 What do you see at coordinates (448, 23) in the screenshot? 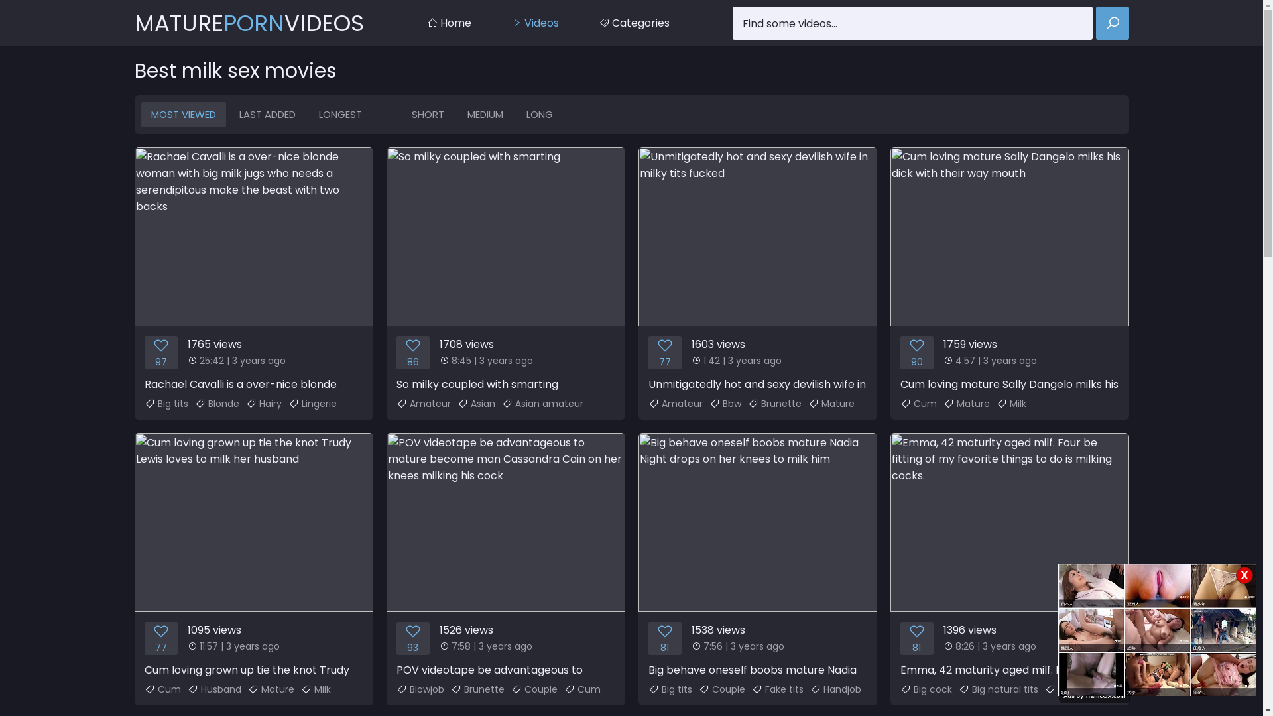
I see `Home` at bounding box center [448, 23].